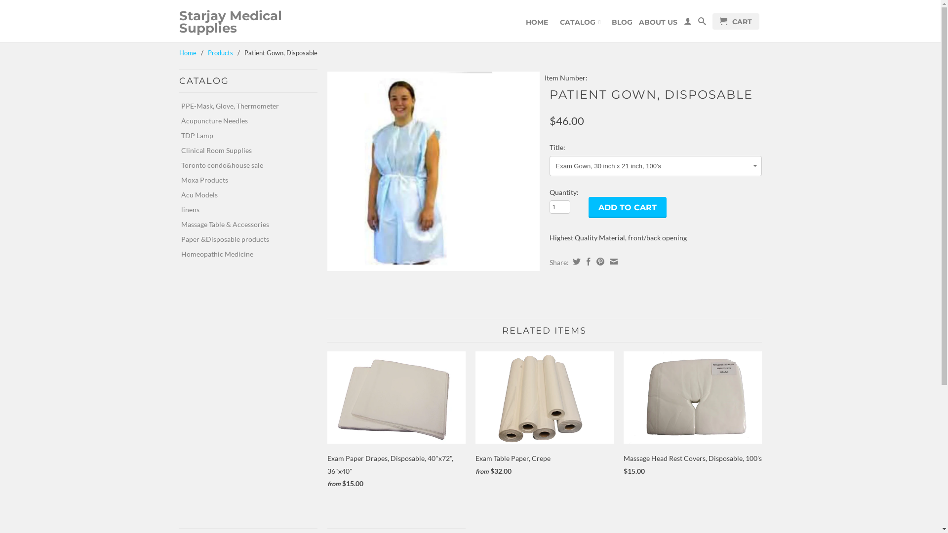  What do you see at coordinates (244, 225) in the screenshot?
I see `Massage Table & Accessories` at bounding box center [244, 225].